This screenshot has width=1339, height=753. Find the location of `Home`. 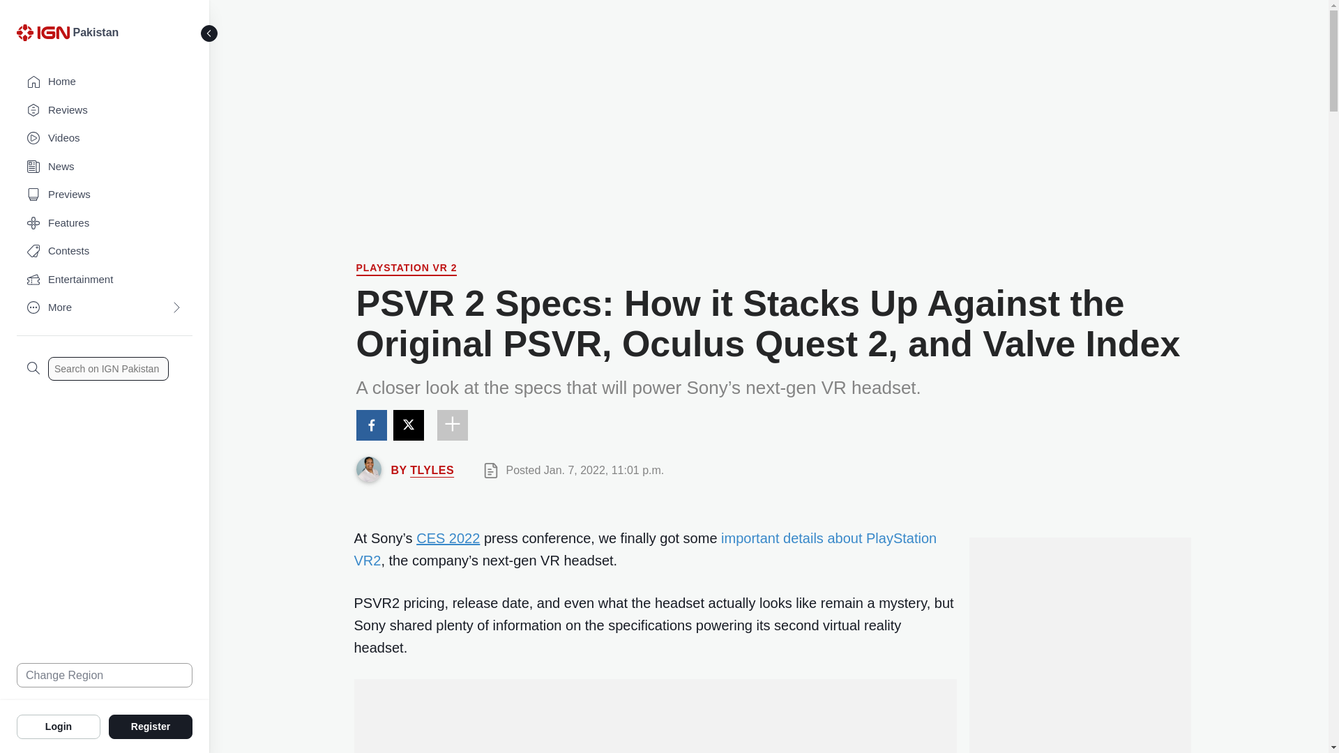

Home is located at coordinates (105, 82).